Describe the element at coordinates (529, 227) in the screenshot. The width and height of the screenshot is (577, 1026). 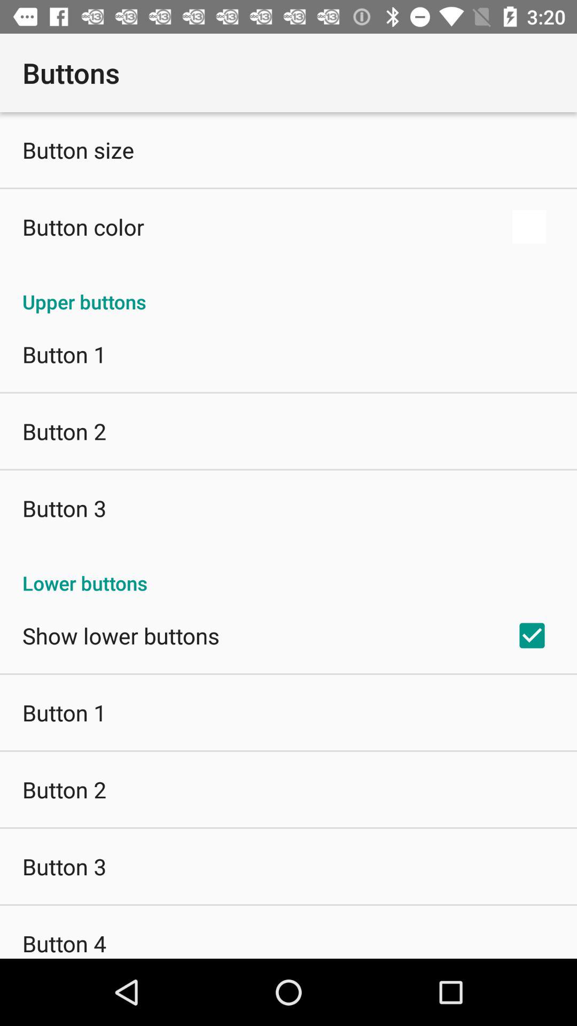
I see `turn off icon to the right of the button color item` at that location.